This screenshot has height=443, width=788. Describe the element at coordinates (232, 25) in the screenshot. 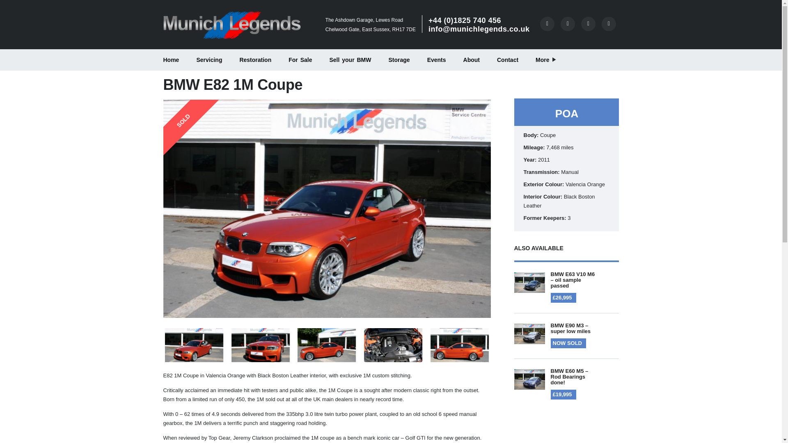

I see `Home` at that location.